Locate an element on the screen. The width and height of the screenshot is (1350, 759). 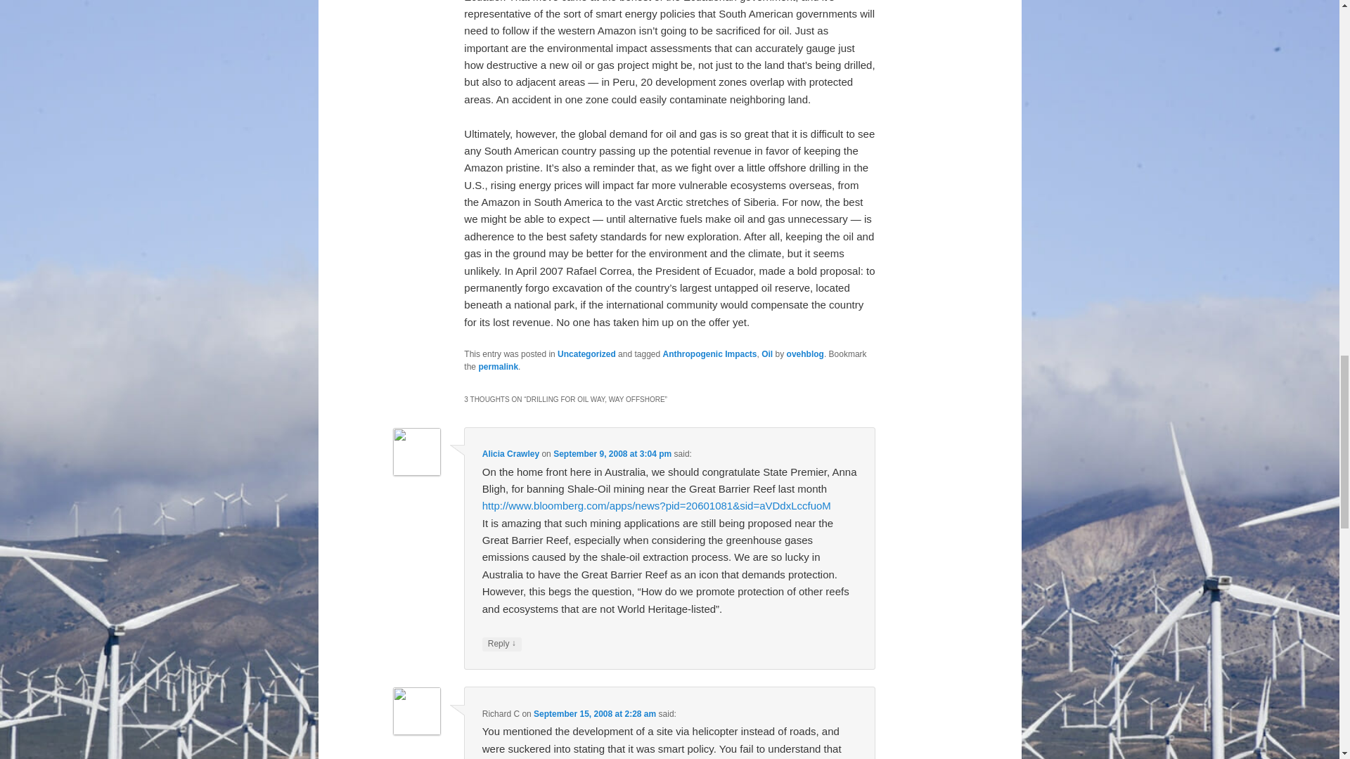
Oil is located at coordinates (766, 353).